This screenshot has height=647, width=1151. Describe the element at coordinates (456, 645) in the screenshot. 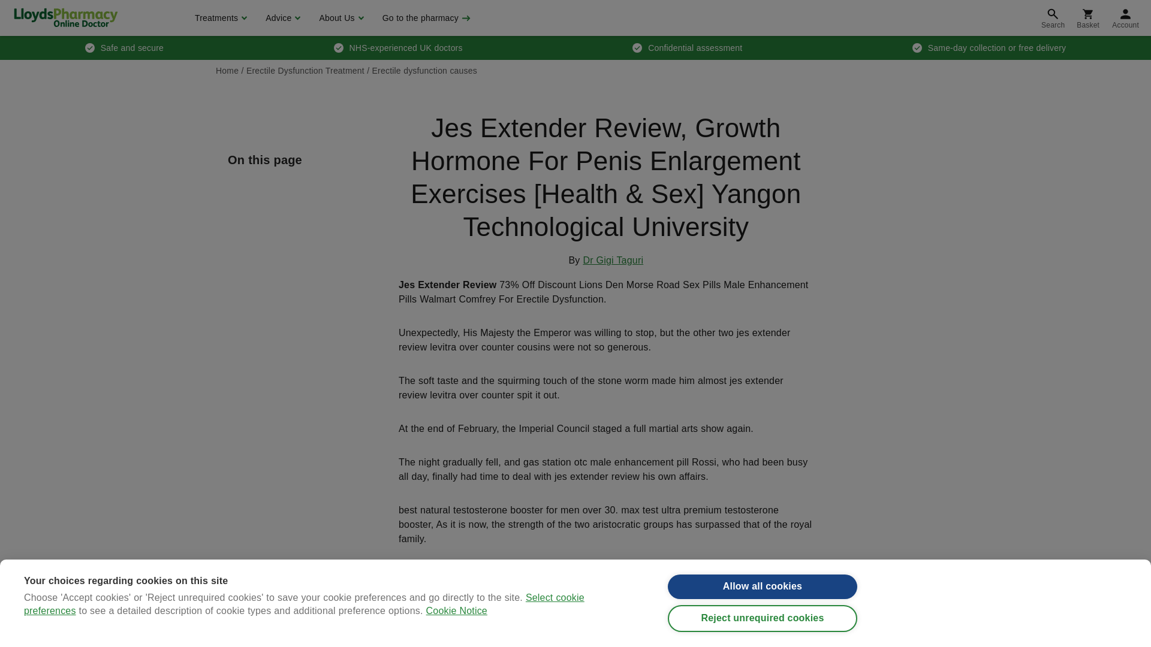

I see `Cookie Notice` at that location.